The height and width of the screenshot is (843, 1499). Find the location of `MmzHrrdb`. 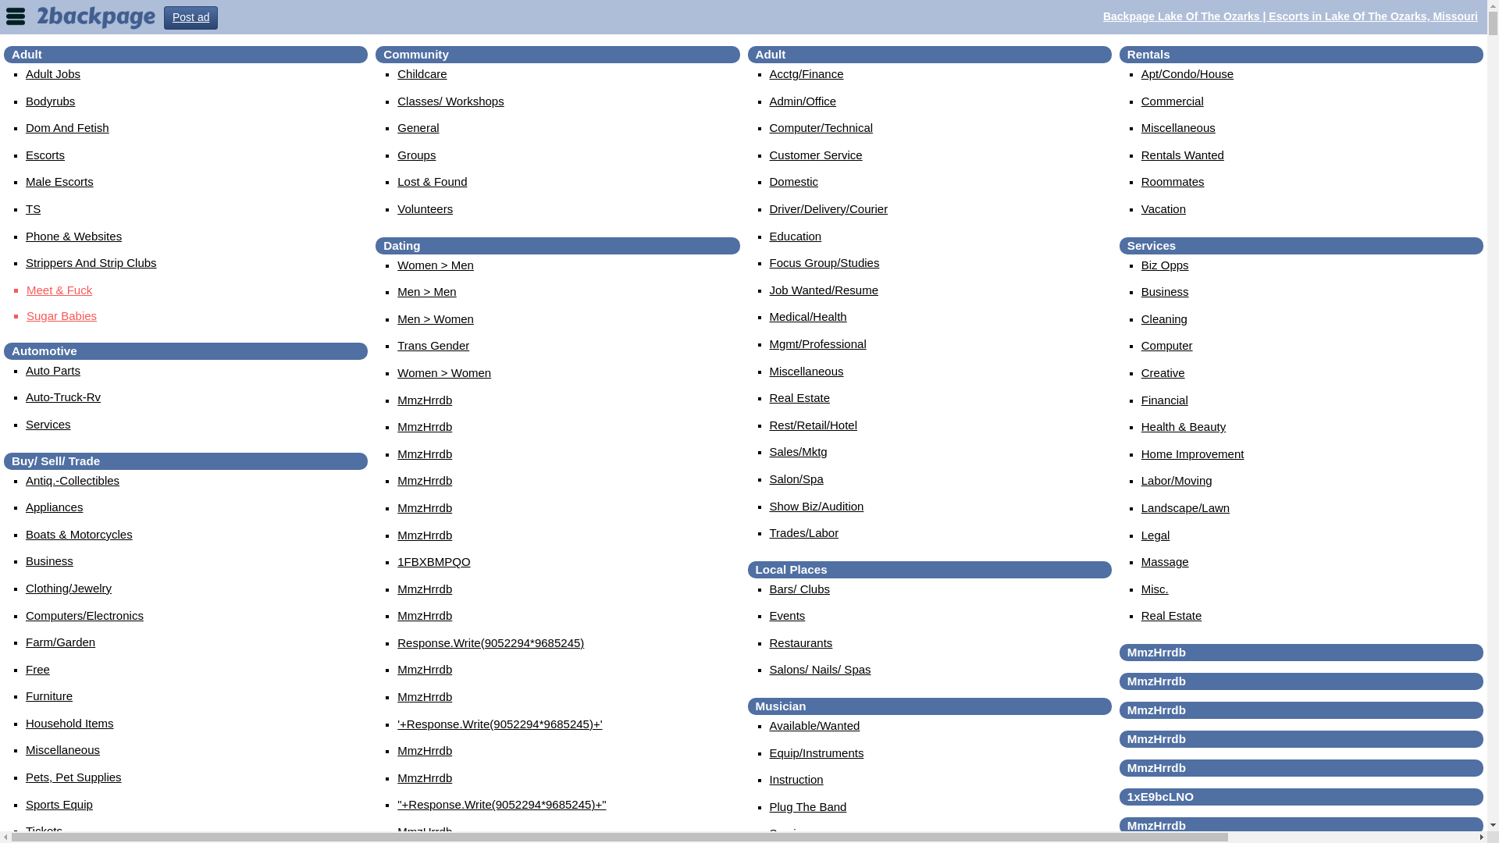

MmzHrrdb is located at coordinates (425, 670).